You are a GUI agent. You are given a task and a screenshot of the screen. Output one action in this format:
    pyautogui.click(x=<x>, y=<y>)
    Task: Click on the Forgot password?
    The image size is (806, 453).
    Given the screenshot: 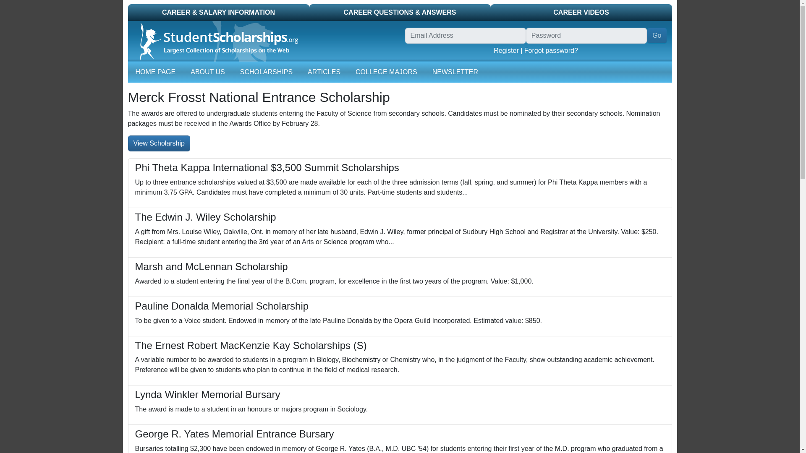 What is the action you would take?
    pyautogui.click(x=551, y=50)
    